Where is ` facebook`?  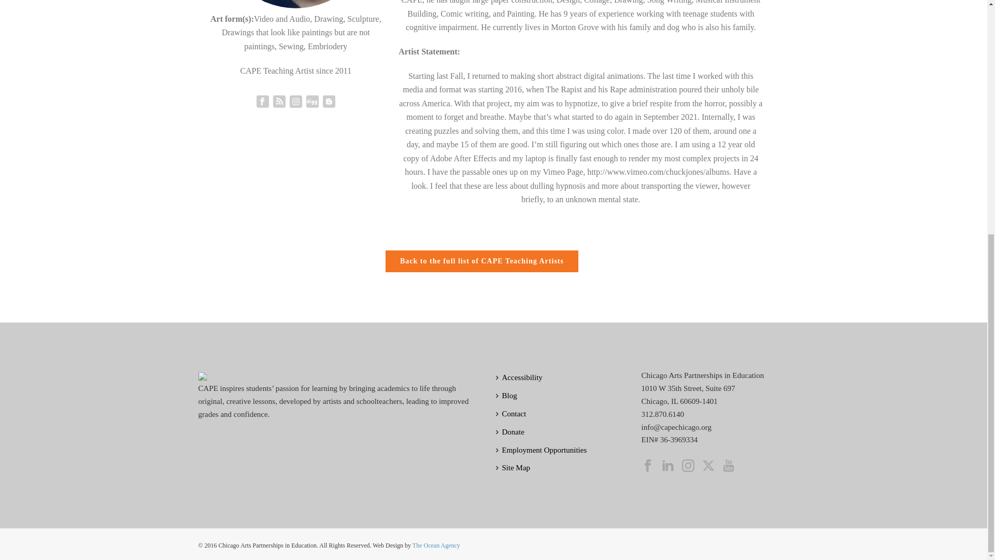  facebook is located at coordinates (648, 466).